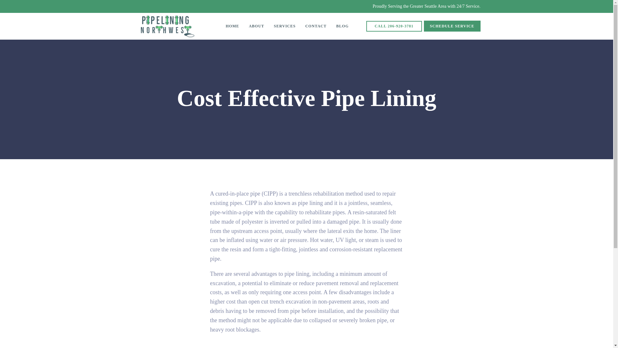 The image size is (618, 348). What do you see at coordinates (452, 26) in the screenshot?
I see `SCHEDULE SERVICE` at bounding box center [452, 26].